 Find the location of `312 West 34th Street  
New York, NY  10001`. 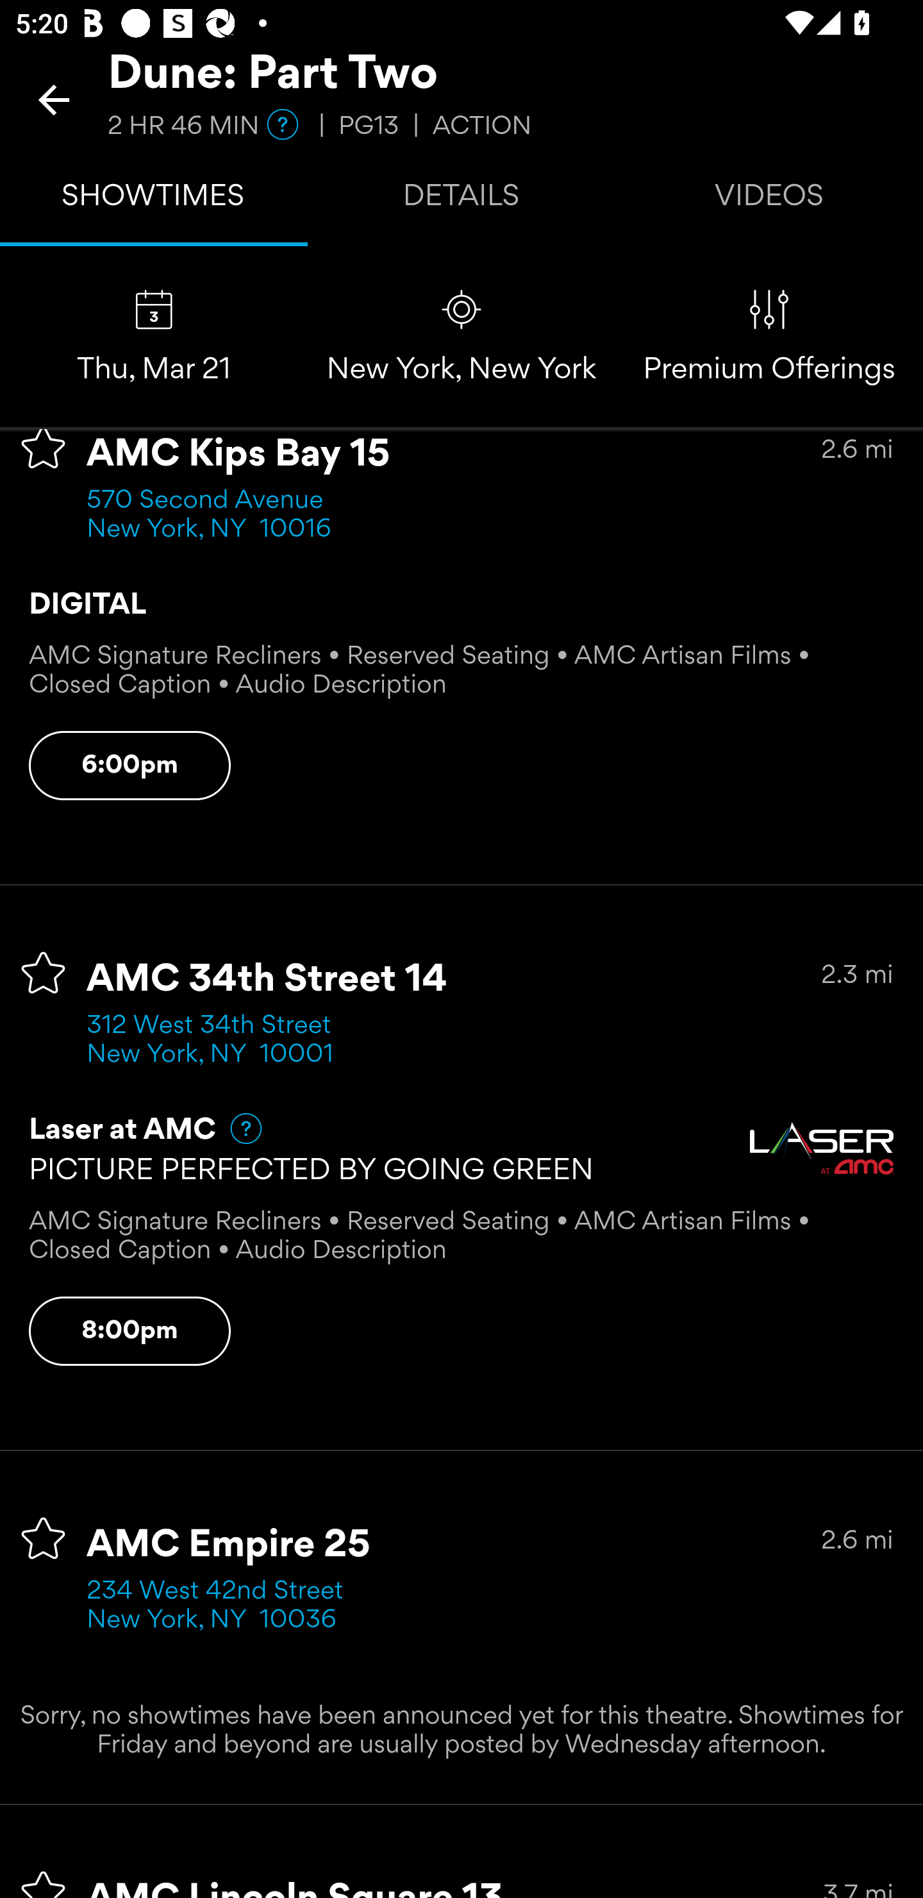

312 West 34th Street  
New York, NY  10001 is located at coordinates (217, 1041).